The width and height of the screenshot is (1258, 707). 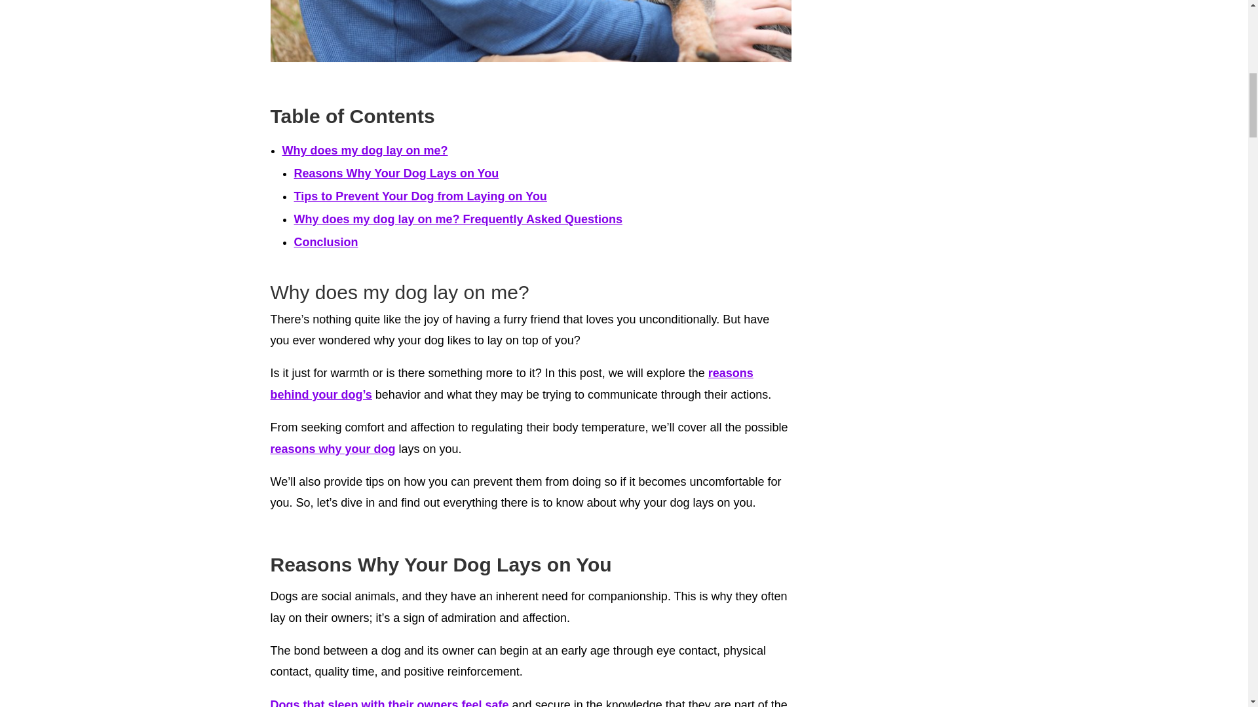 I want to click on Conclusion, so click(x=325, y=242).